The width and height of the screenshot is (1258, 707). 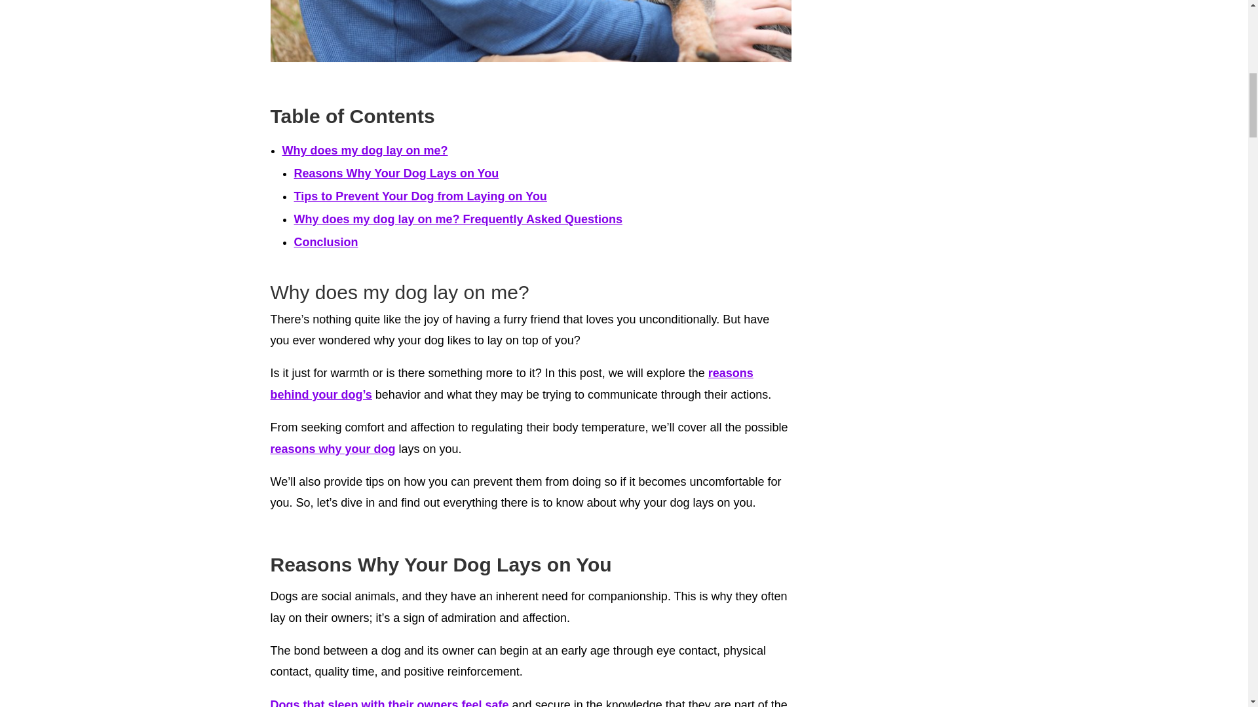 I want to click on Conclusion, so click(x=325, y=242).